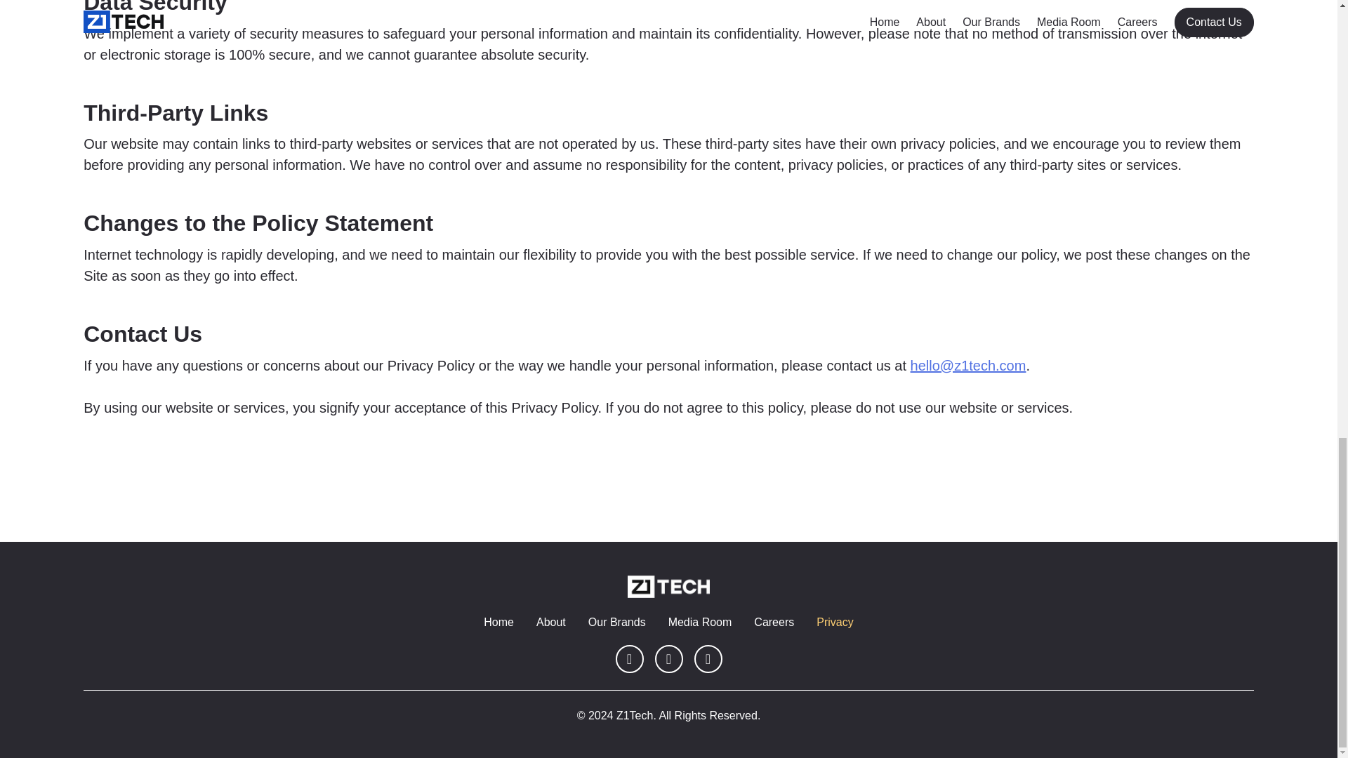 This screenshot has width=1348, height=758. Describe the element at coordinates (835, 622) in the screenshot. I see `Privacy` at that location.